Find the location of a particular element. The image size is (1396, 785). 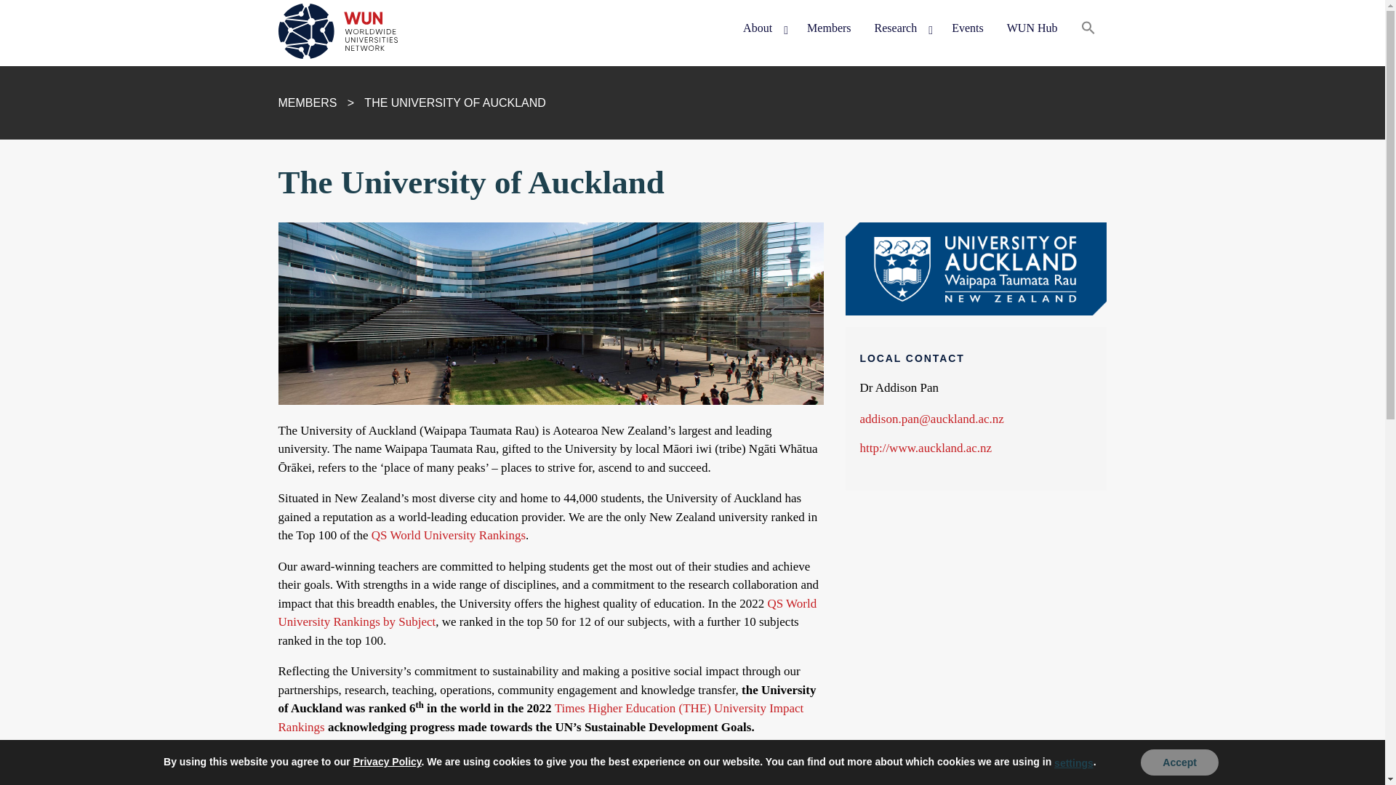

Events is located at coordinates (967, 28).